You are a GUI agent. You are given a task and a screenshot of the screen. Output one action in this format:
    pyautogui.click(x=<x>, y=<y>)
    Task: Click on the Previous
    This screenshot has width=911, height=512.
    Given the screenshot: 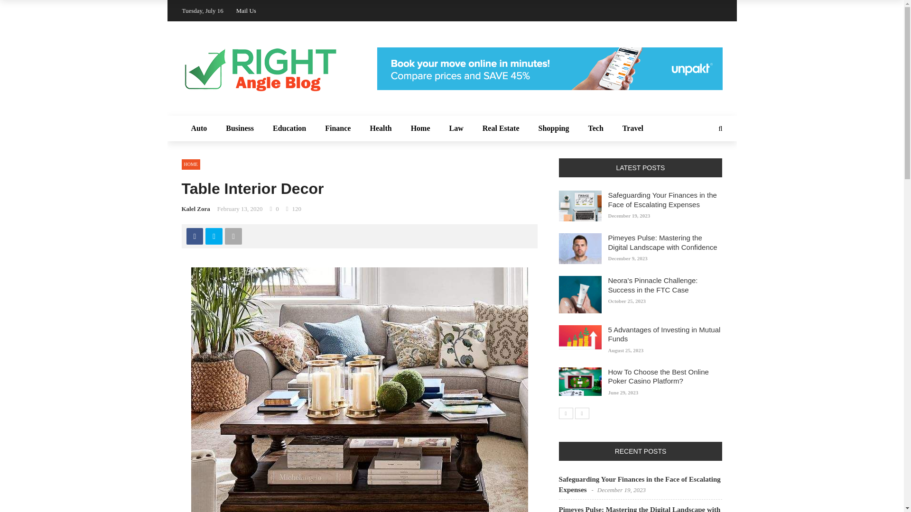 What is the action you would take?
    pyautogui.click(x=566, y=413)
    